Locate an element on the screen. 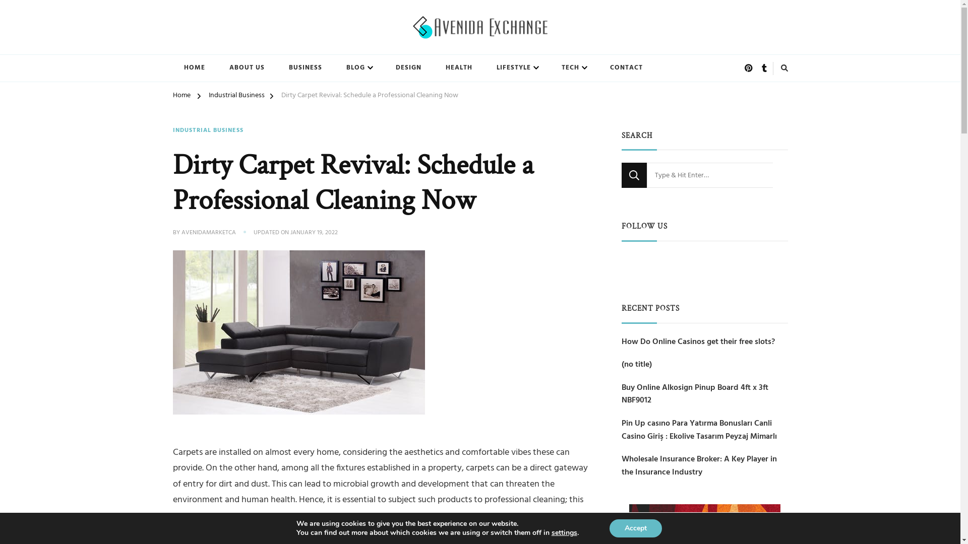 The height and width of the screenshot is (544, 968). AVENIDAMARKETCA is located at coordinates (209, 233).